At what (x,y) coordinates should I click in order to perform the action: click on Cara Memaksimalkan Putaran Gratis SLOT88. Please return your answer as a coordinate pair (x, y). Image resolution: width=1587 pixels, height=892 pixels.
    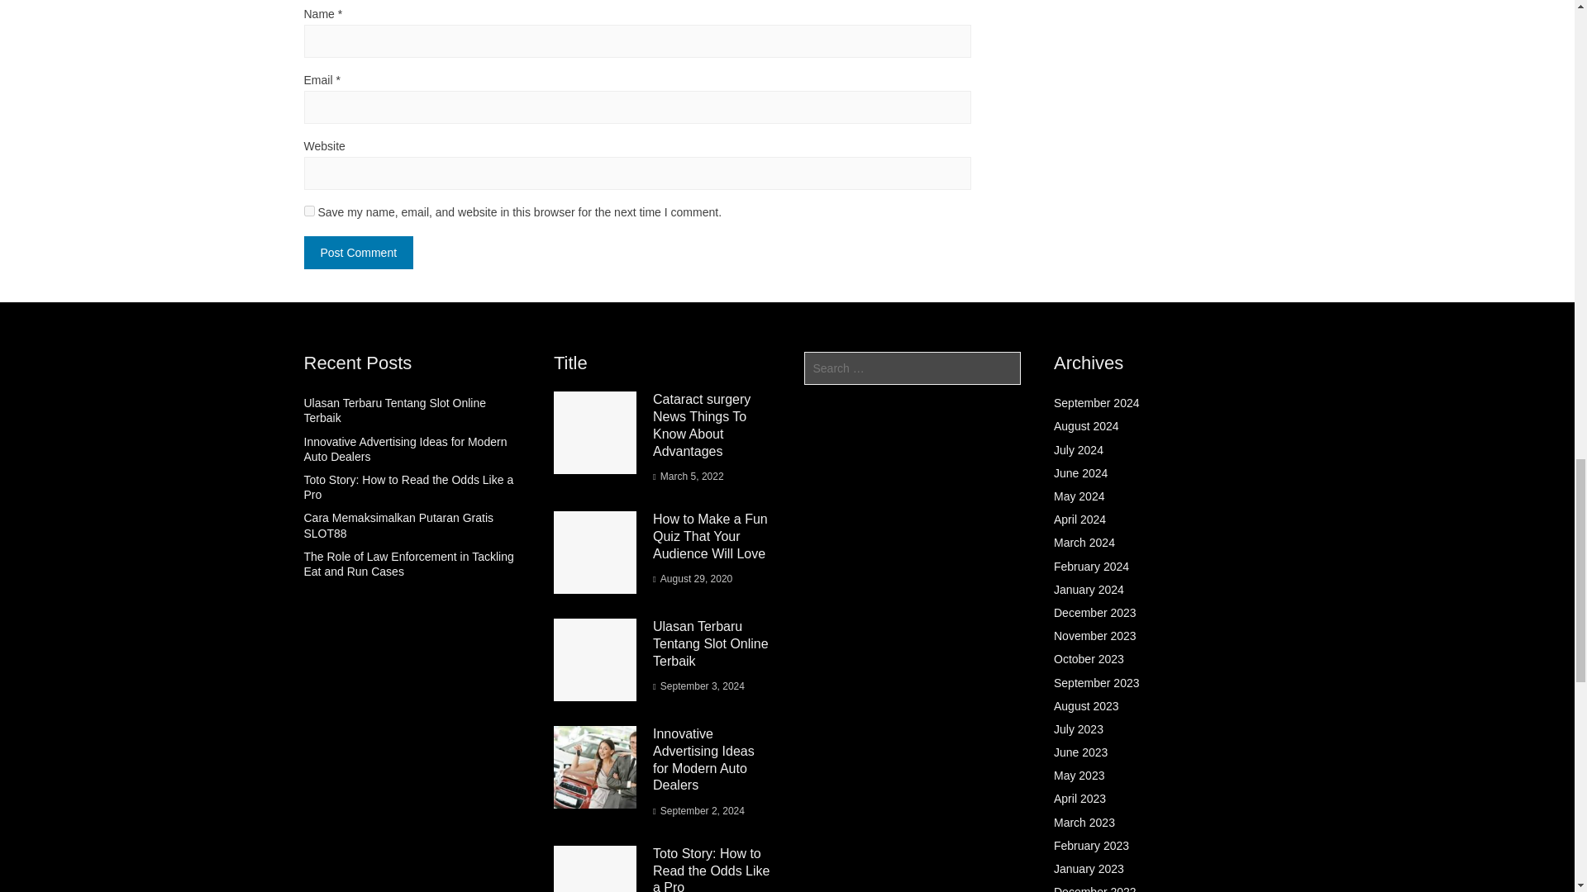
    Looking at the image, I should click on (398, 525).